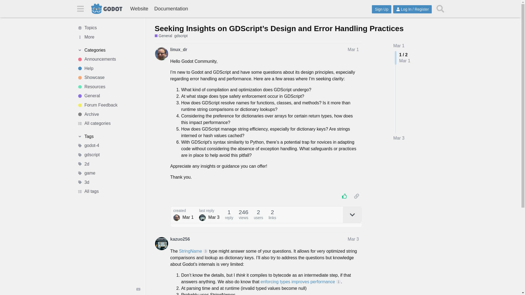 The image size is (525, 295). What do you see at coordinates (109, 28) in the screenshot?
I see `All topics` at bounding box center [109, 28].